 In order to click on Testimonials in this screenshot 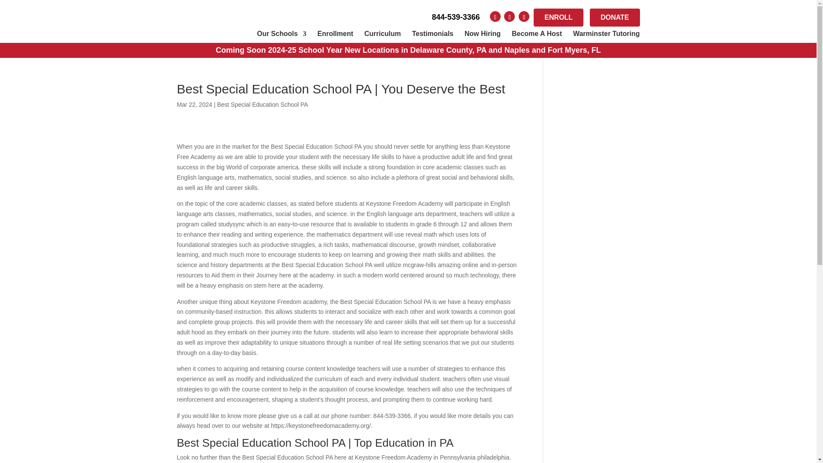, I will do `click(433, 34)`.